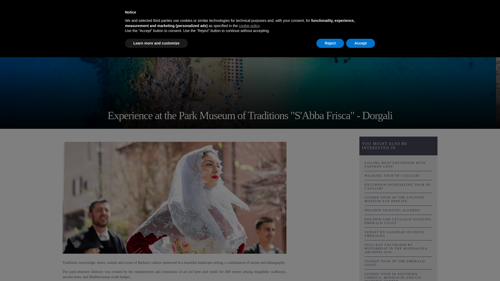 The width and height of the screenshot is (500, 281). What do you see at coordinates (482, 11) in the screenshot?
I see `AGENCY AREA` at bounding box center [482, 11].